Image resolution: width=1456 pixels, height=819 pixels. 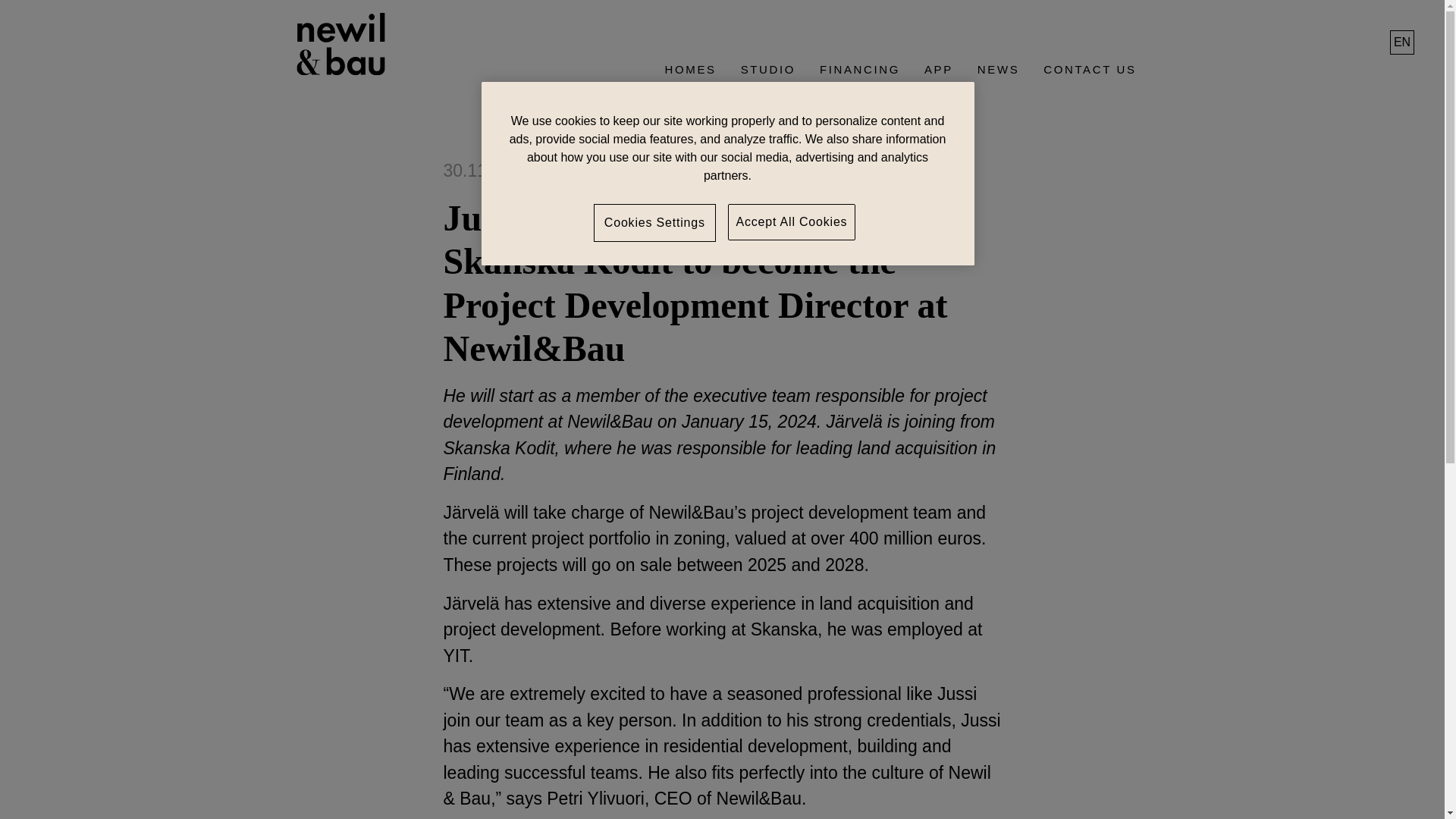 I want to click on EN, so click(x=1401, y=42).